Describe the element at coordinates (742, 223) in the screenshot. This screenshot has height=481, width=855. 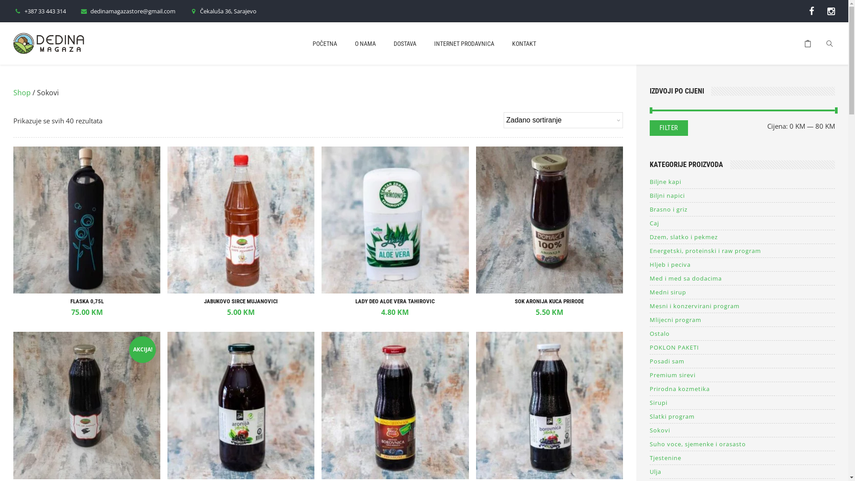
I see `Caj` at that location.